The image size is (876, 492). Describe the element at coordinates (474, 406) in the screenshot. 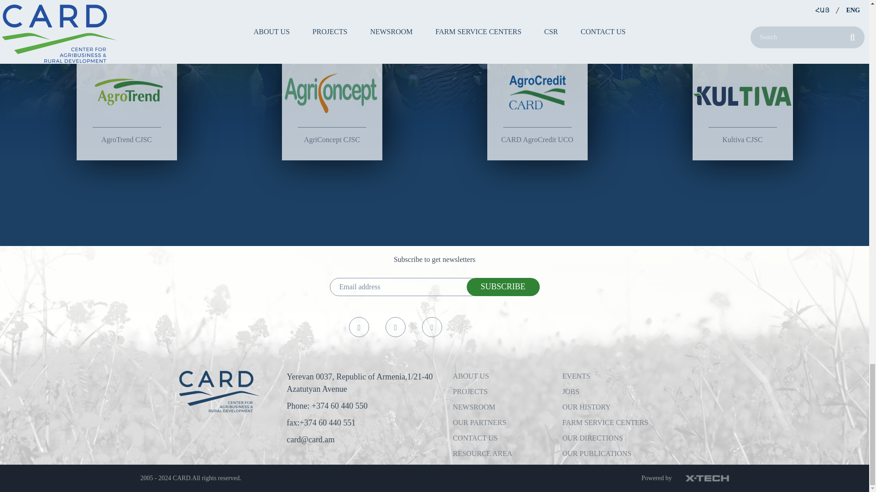

I see `NEWSROOM` at that location.